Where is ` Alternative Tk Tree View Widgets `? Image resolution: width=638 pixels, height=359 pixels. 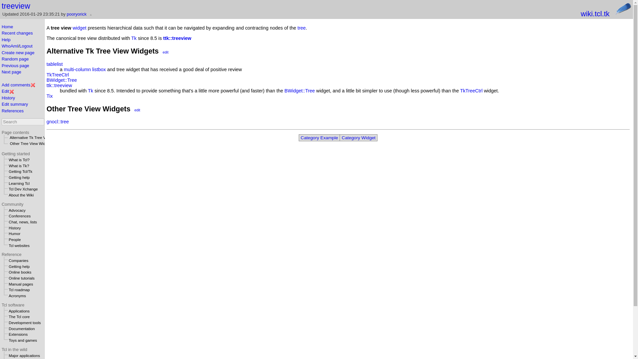  Alternative Tk Tree View Widgets  is located at coordinates (38, 138).